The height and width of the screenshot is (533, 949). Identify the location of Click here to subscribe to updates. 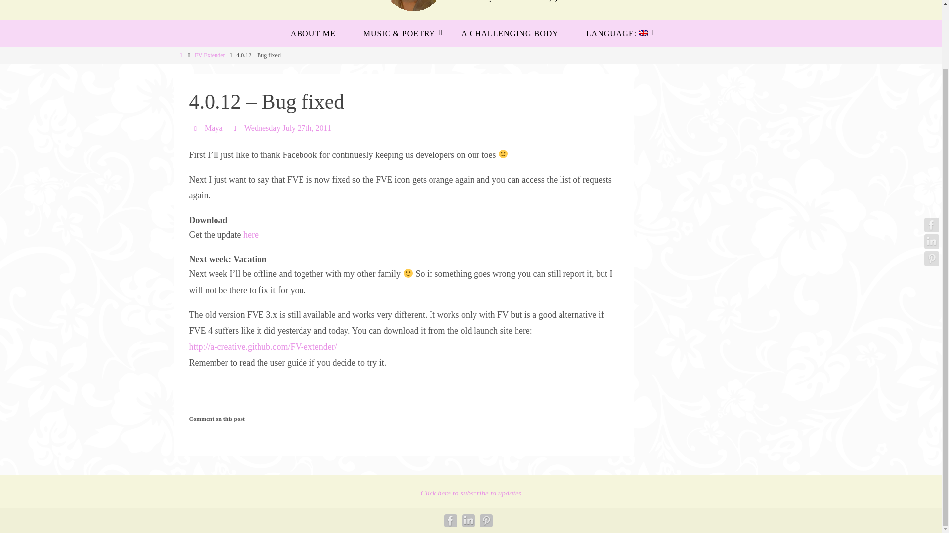
(471, 493).